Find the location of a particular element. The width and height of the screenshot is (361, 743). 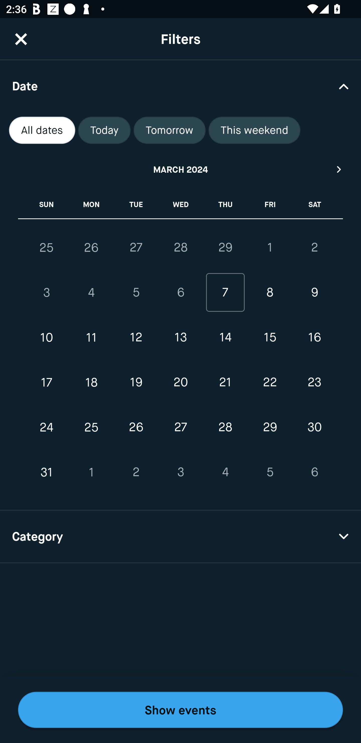

17 is located at coordinates (47, 382).